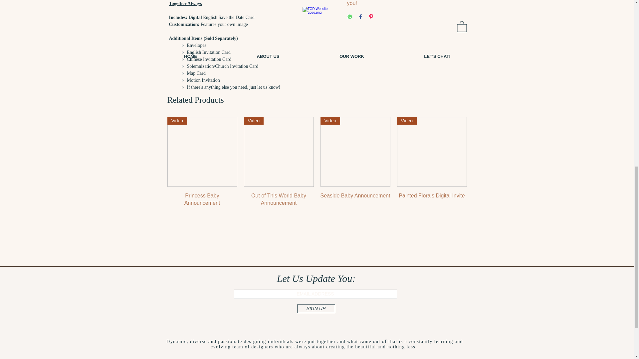  I want to click on Painted Florals Digital Invite, so click(431, 199).